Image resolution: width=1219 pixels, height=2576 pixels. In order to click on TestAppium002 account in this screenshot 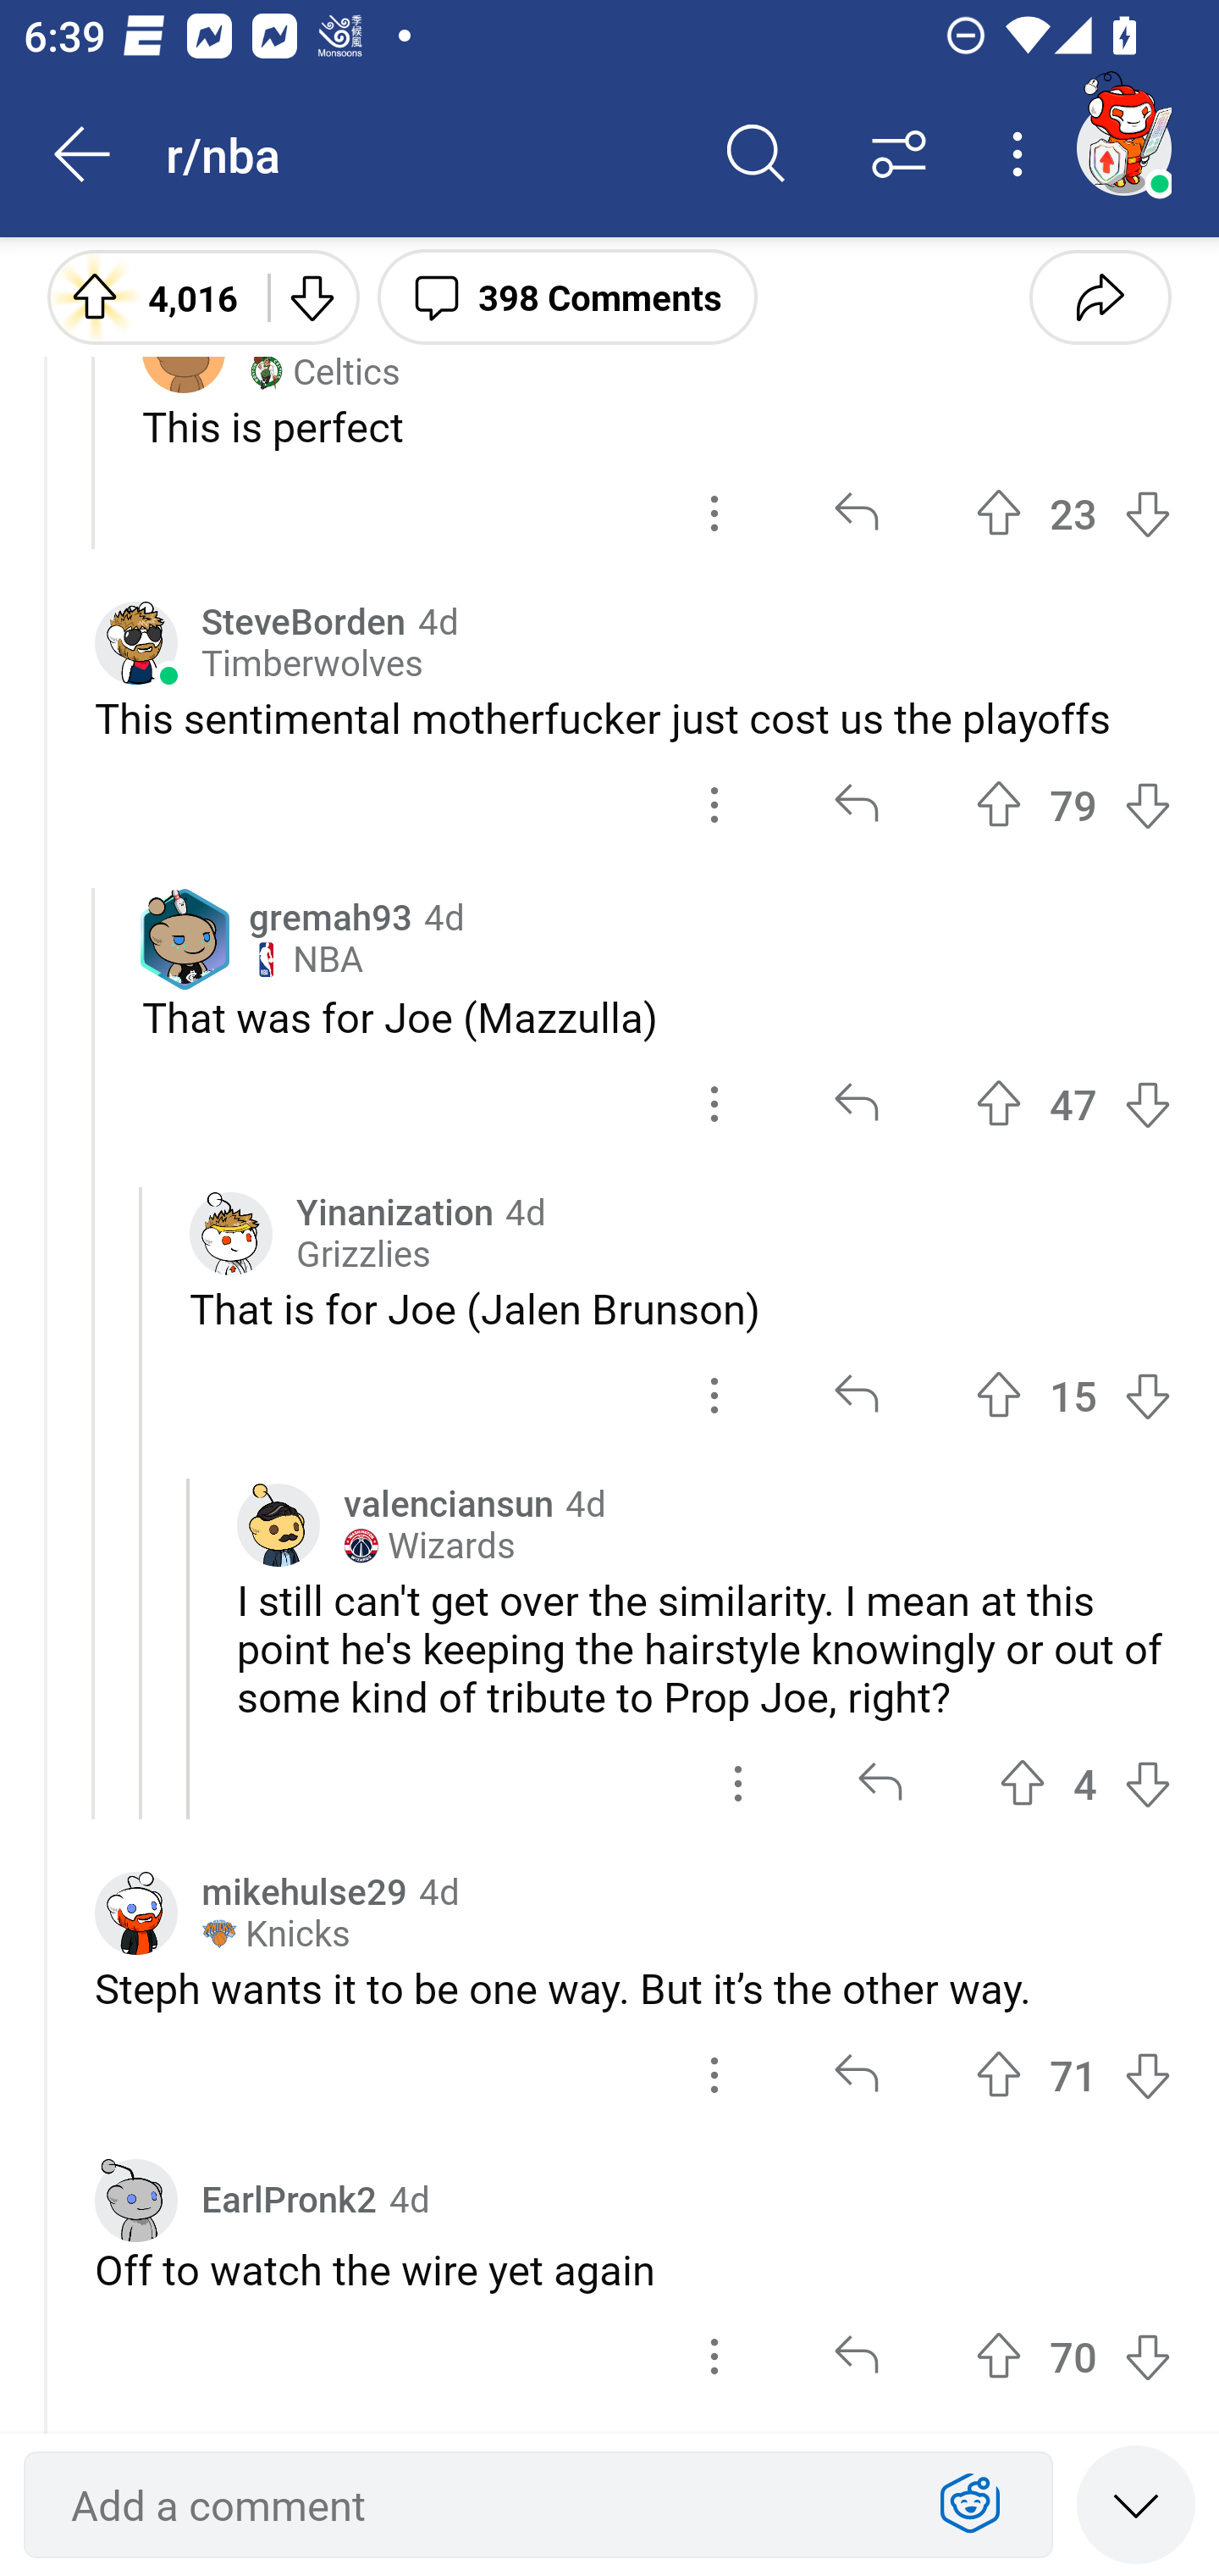, I will do `click(1123, 147)`.